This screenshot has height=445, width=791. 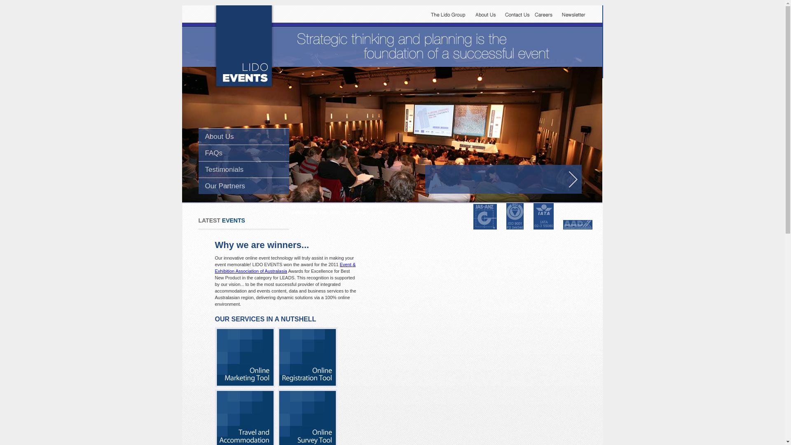 What do you see at coordinates (366, 213) in the screenshot?
I see `www.university.travel` at bounding box center [366, 213].